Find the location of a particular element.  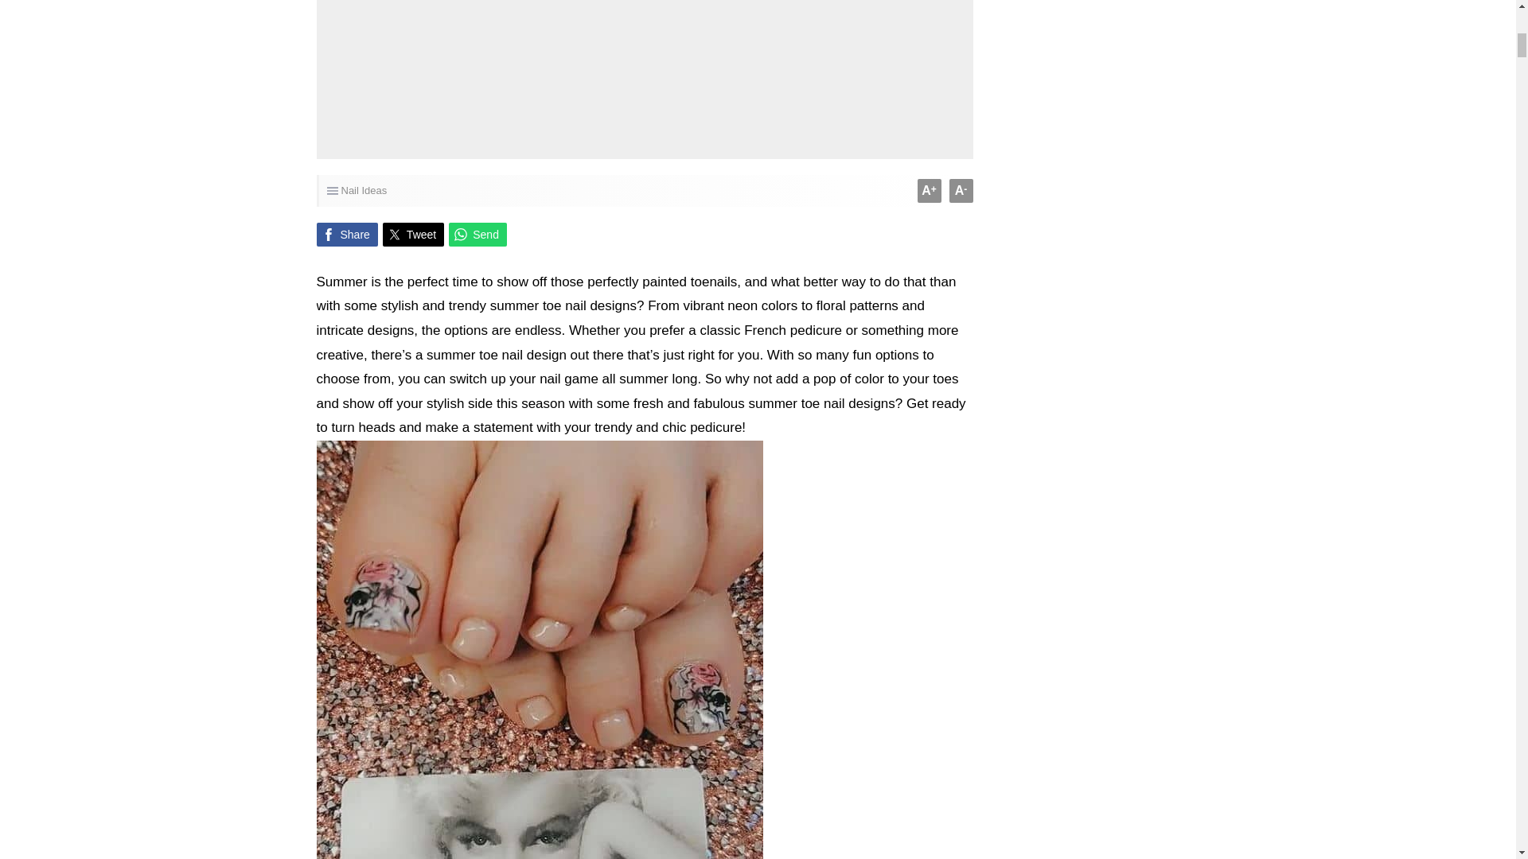

Advertisement is located at coordinates (645, 64).